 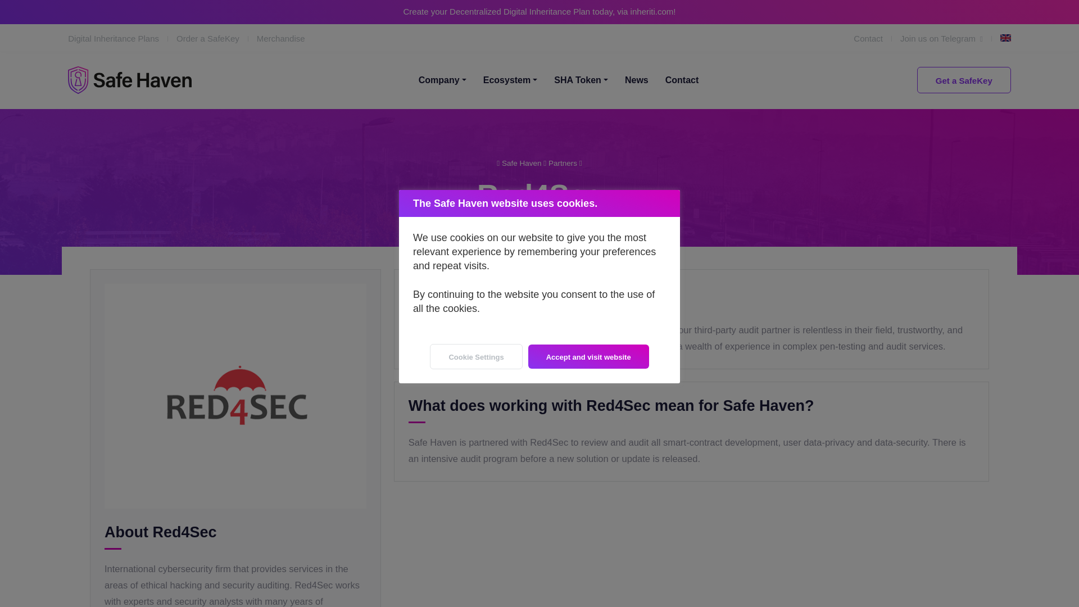 I want to click on Merchandise, so click(x=281, y=38).